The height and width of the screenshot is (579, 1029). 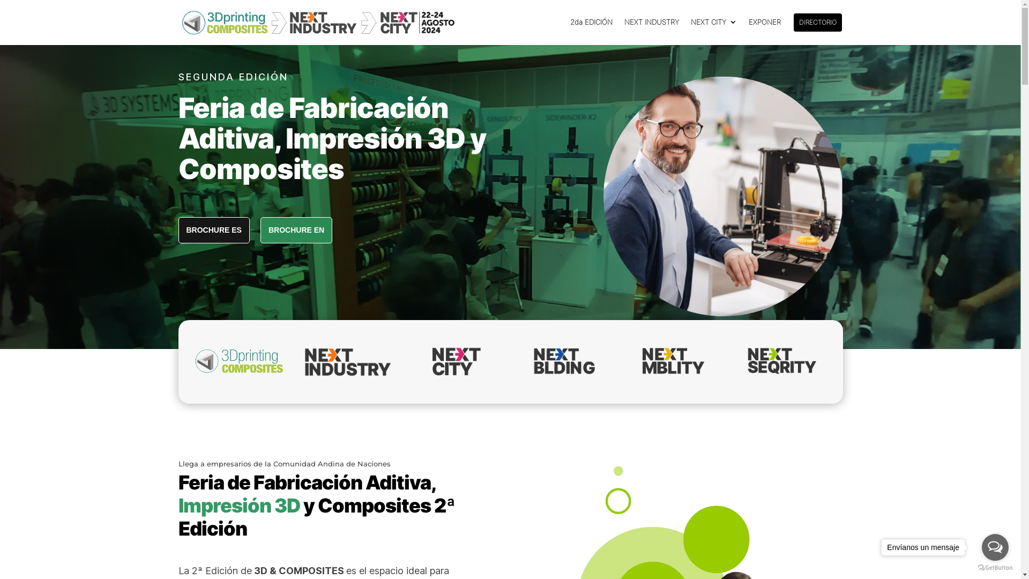 I want to click on NEXT CITY, so click(x=713, y=31).